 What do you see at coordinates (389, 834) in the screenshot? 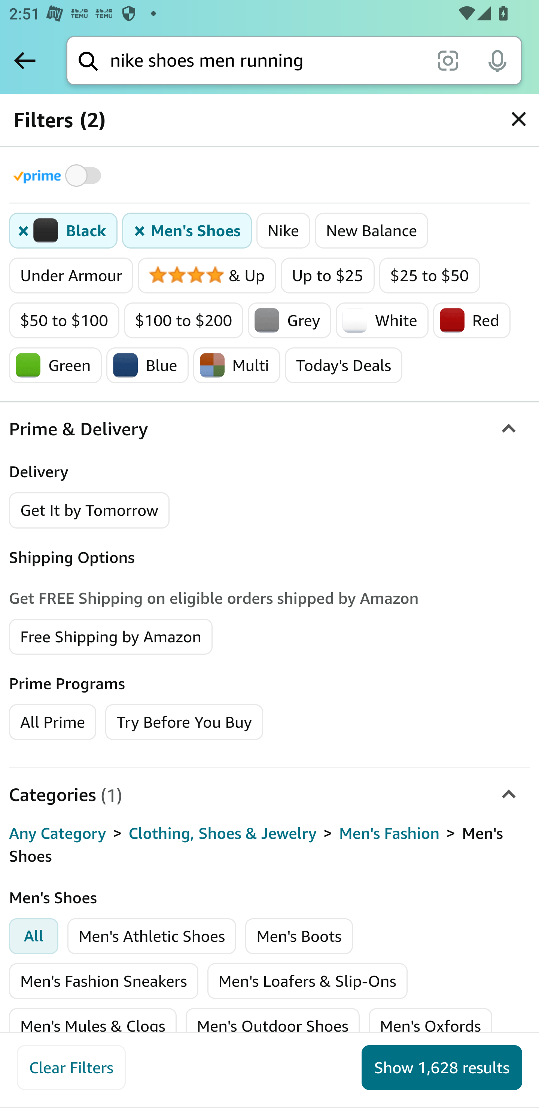
I see `Men's Fashion` at bounding box center [389, 834].